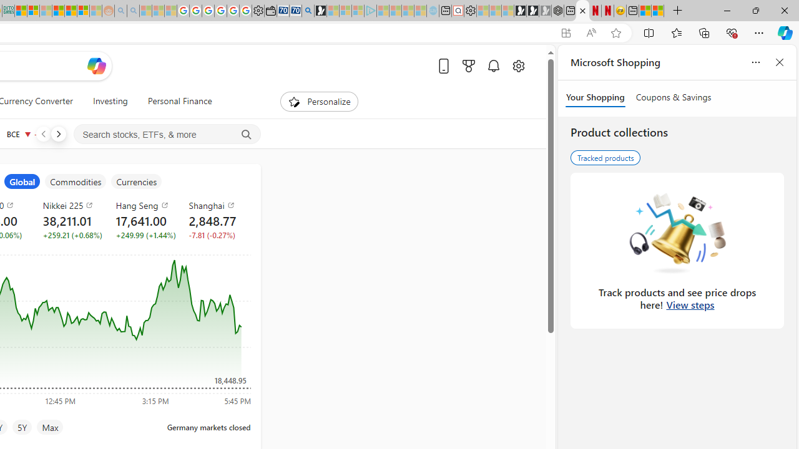  Describe the element at coordinates (50, 427) in the screenshot. I see `Max` at that location.